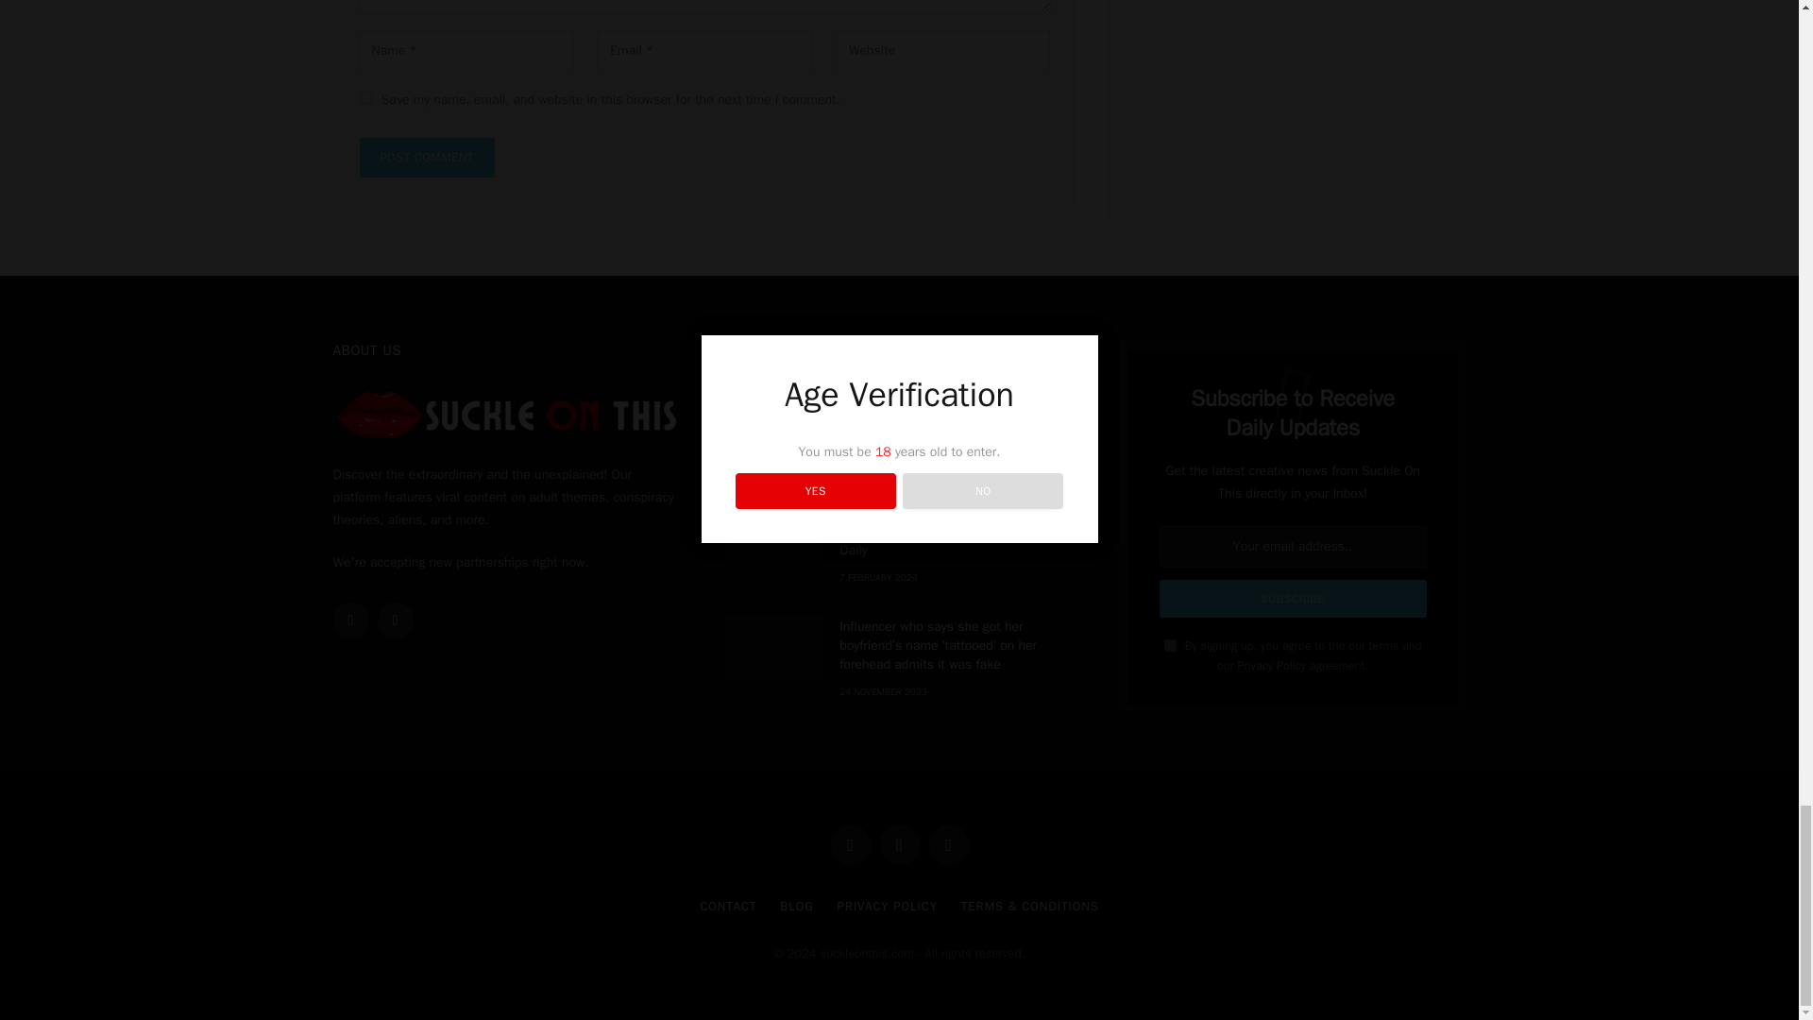 This screenshot has width=1813, height=1020. Describe the element at coordinates (426, 157) in the screenshot. I see `Post Comment` at that location.